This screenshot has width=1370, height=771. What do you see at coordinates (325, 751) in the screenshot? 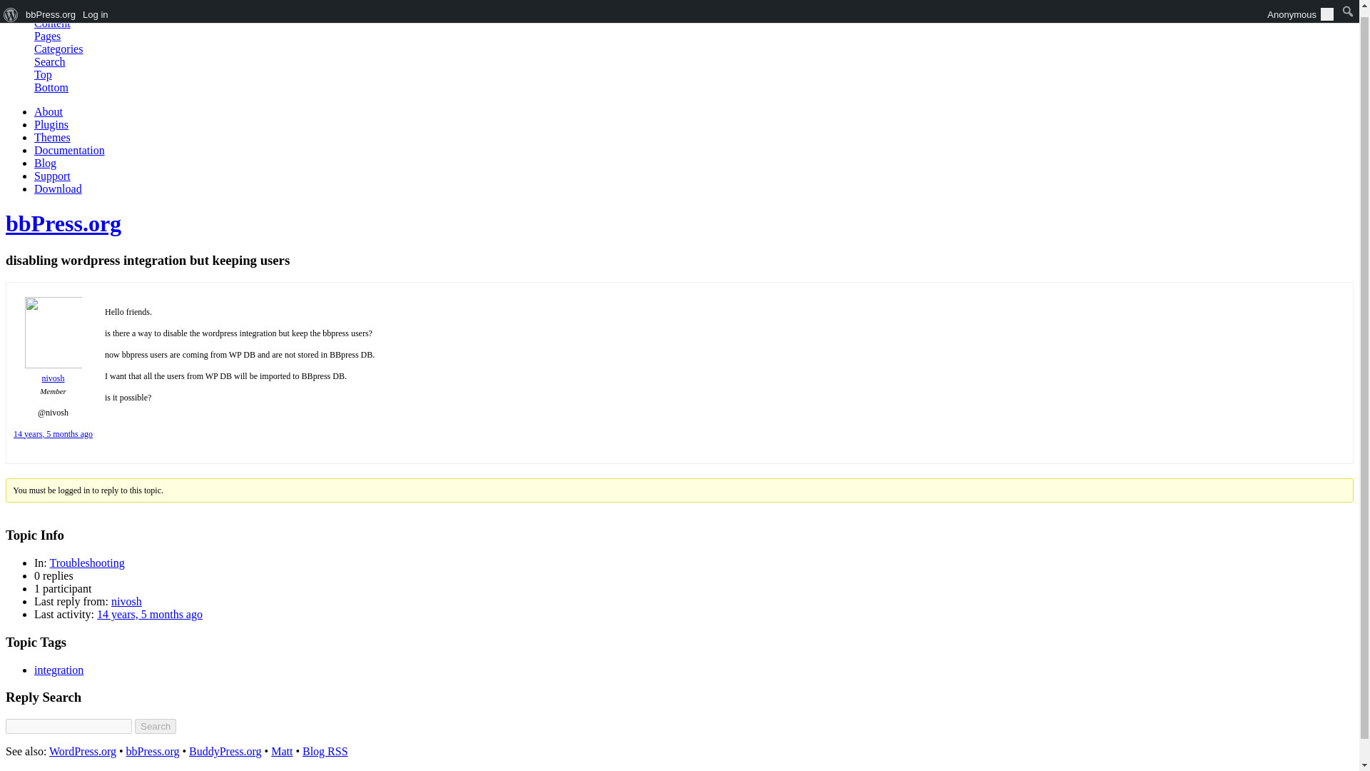
I see `Blog RSS` at bounding box center [325, 751].